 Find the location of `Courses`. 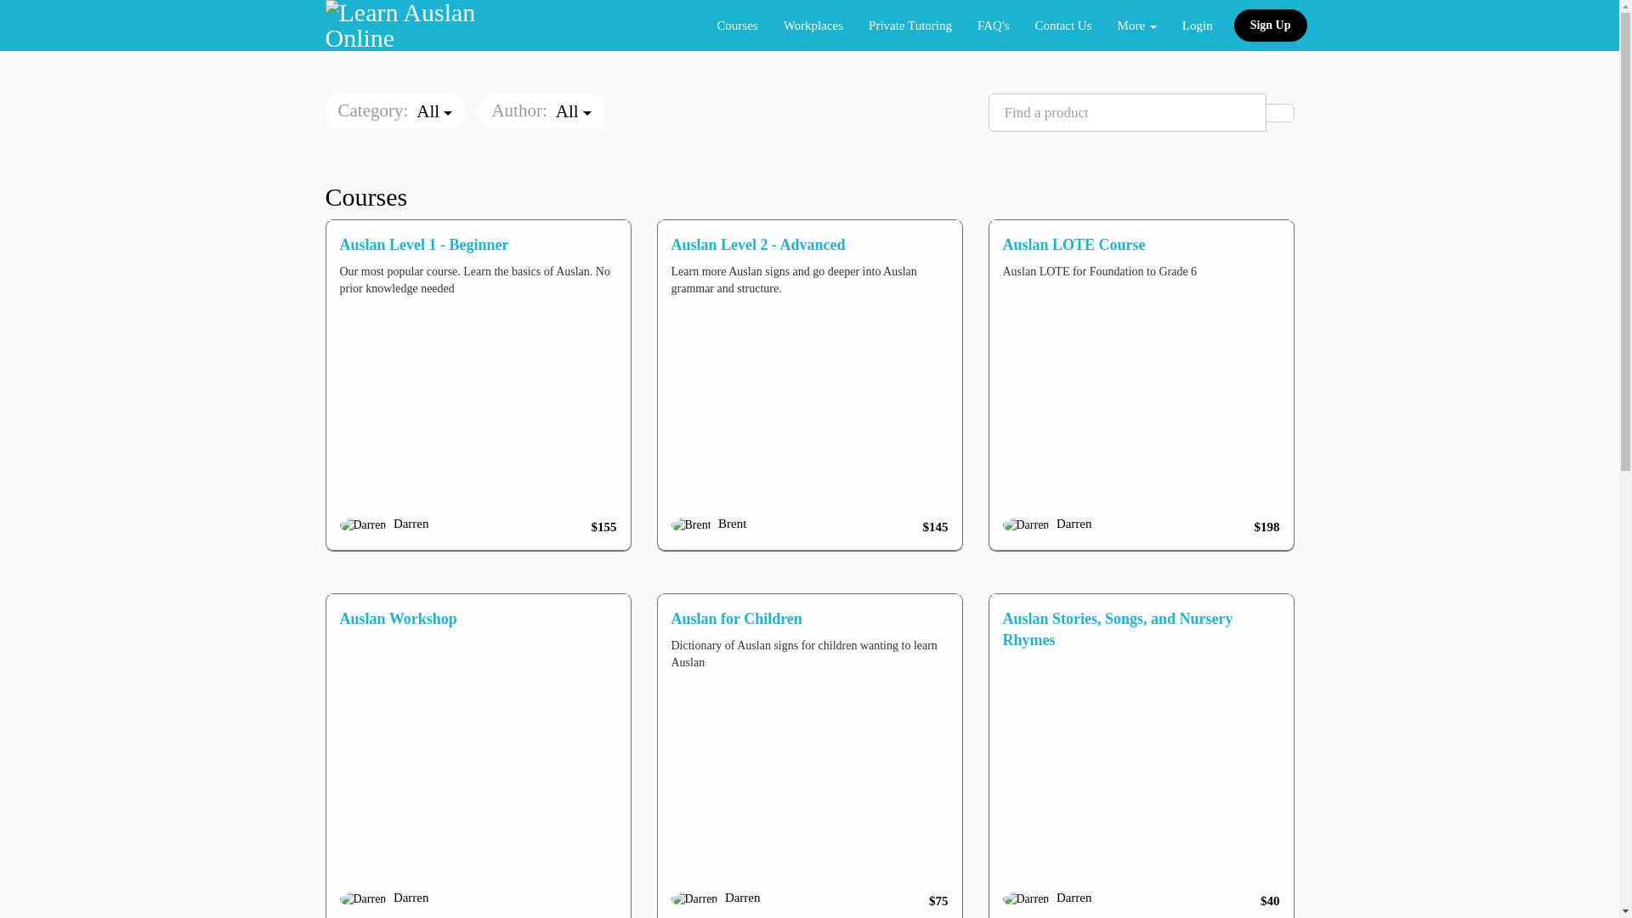

Courses is located at coordinates (737, 25).